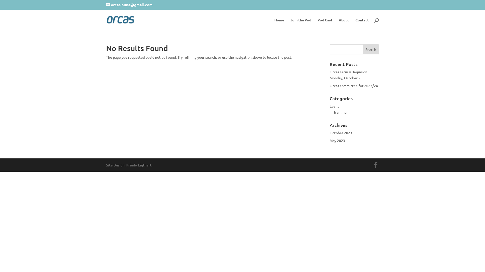 The width and height of the screenshot is (485, 272). I want to click on Contact, so click(362, 24).